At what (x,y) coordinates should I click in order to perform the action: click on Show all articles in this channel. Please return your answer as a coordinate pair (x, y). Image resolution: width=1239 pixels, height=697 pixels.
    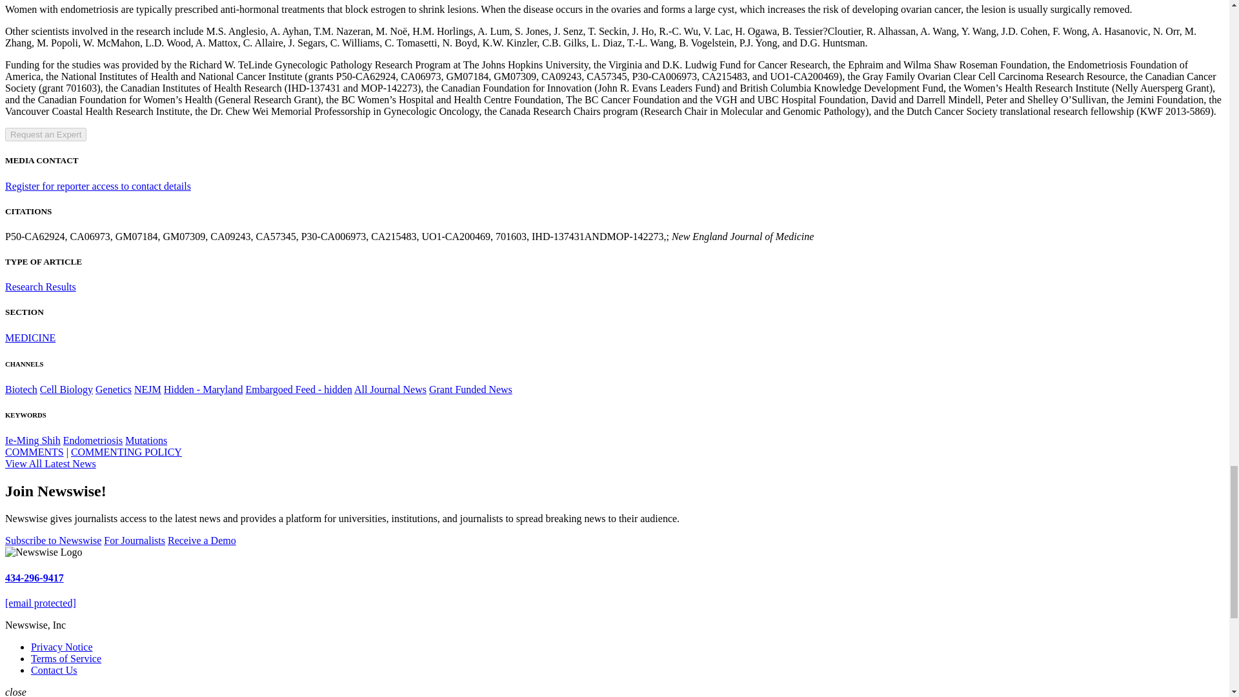
    Looking at the image, I should click on (30, 338).